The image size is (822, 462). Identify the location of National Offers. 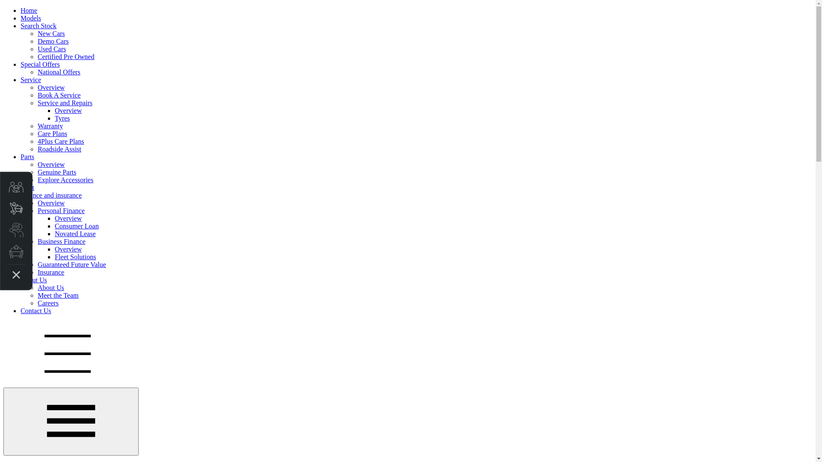
(59, 72).